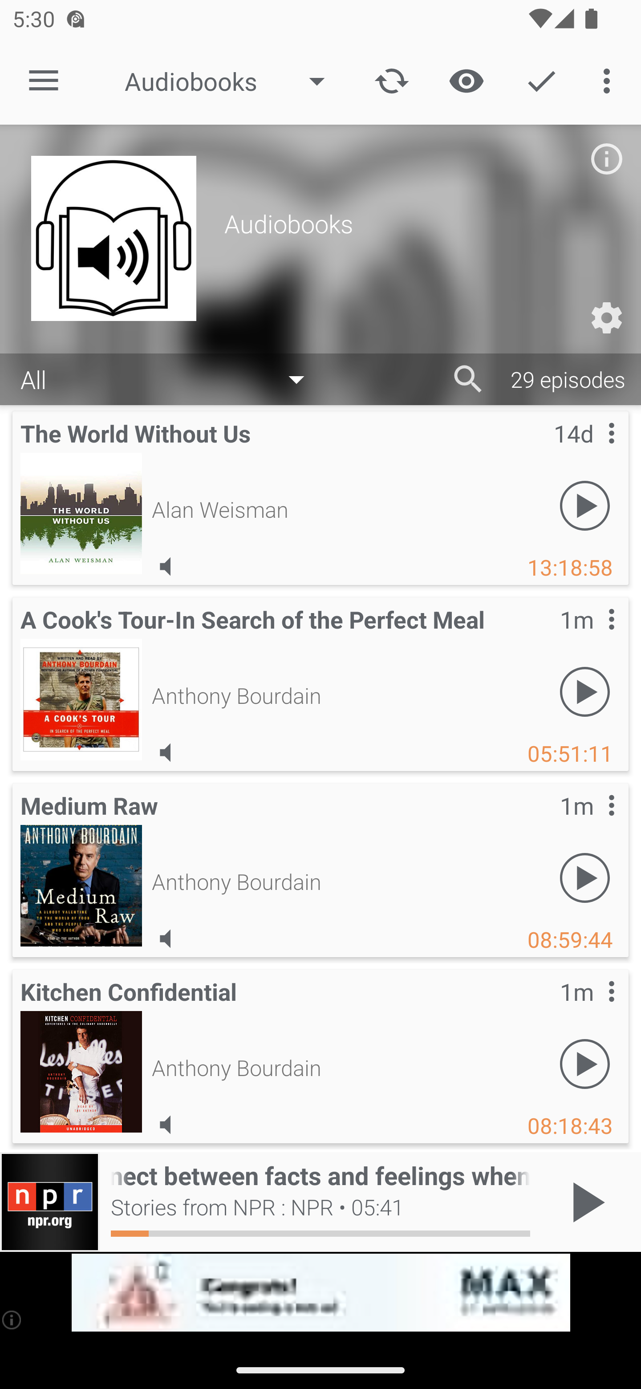 The height and width of the screenshot is (1389, 641). I want to click on Contextual menu, so click(592, 451).